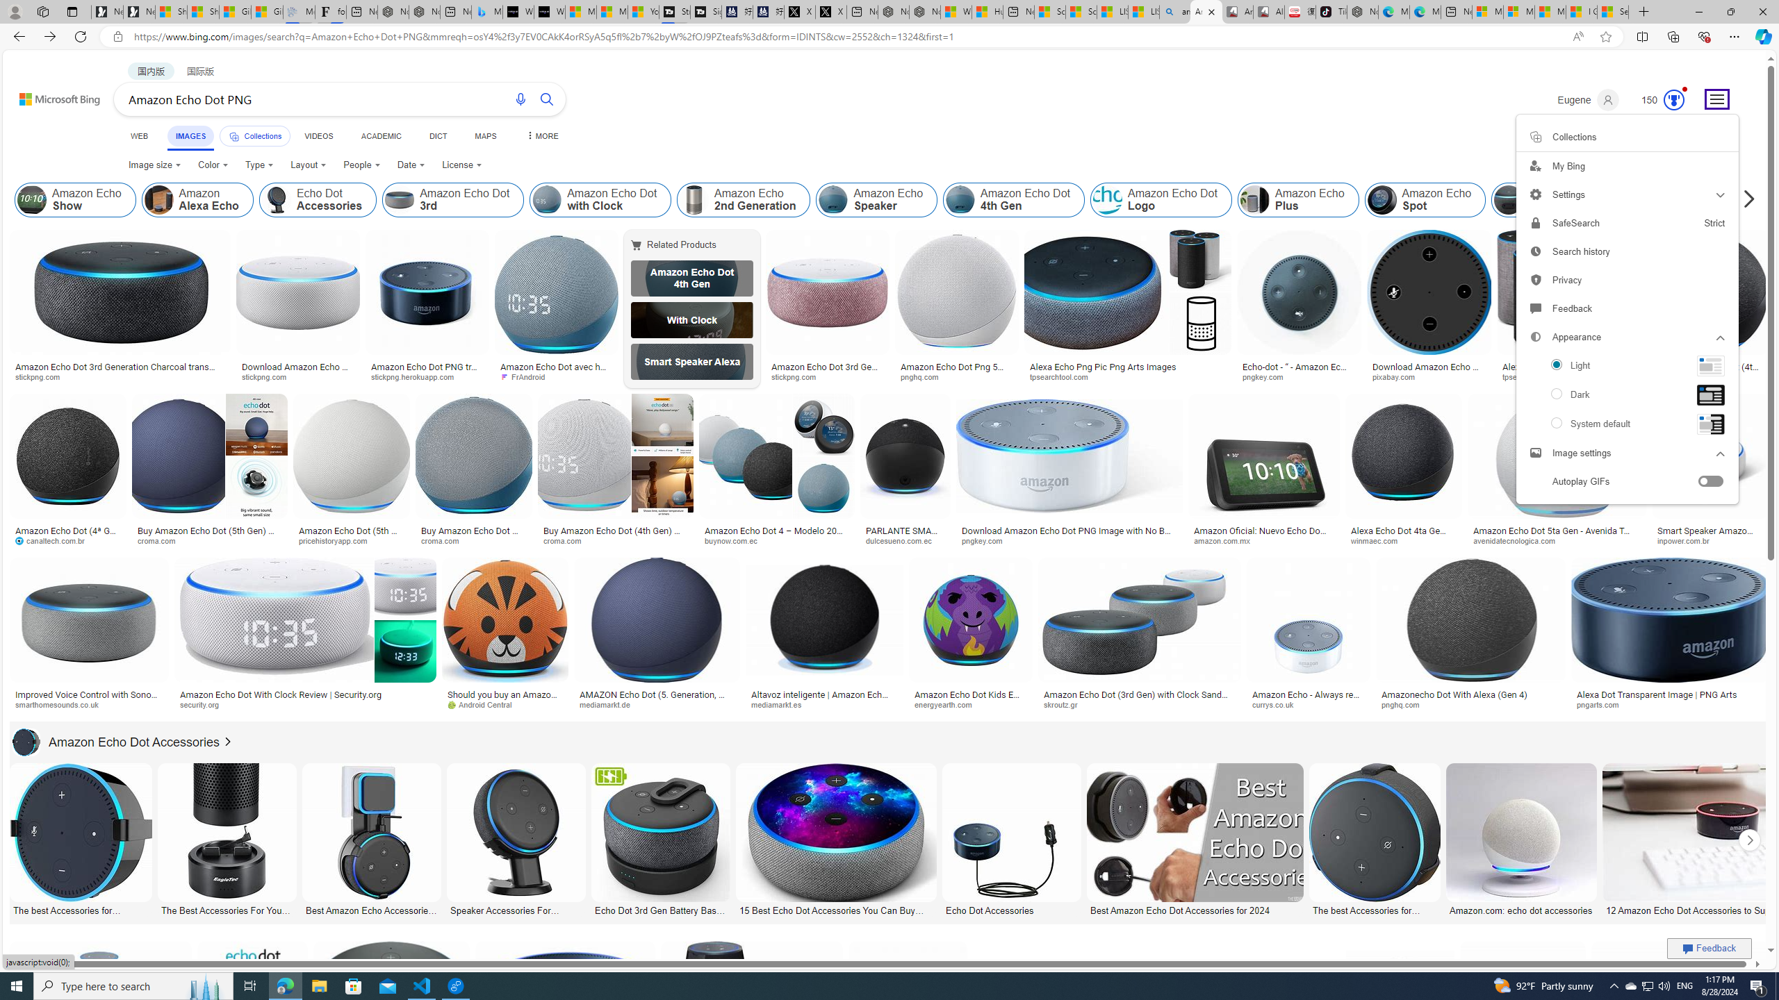 This screenshot has height=1000, width=1779. Describe the element at coordinates (1382, 200) in the screenshot. I see `Amazon Echo Spot` at that location.